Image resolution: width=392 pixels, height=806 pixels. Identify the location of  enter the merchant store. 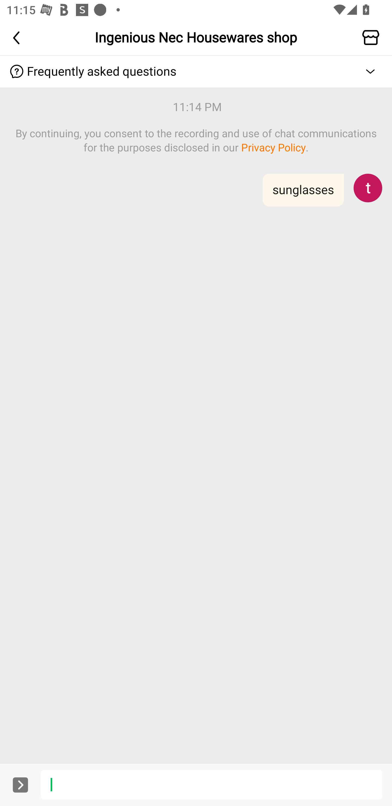
(373, 38).